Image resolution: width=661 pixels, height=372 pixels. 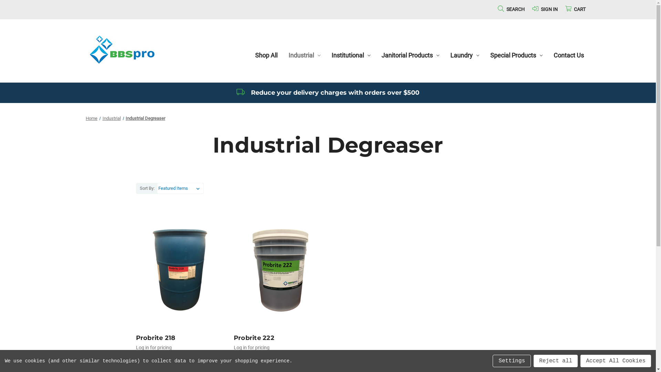 I want to click on Probrite 218, so click(x=181, y=270).